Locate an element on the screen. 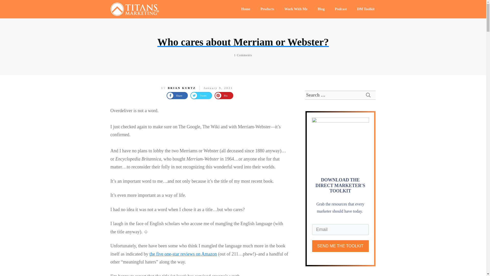  Share is located at coordinates (177, 95).